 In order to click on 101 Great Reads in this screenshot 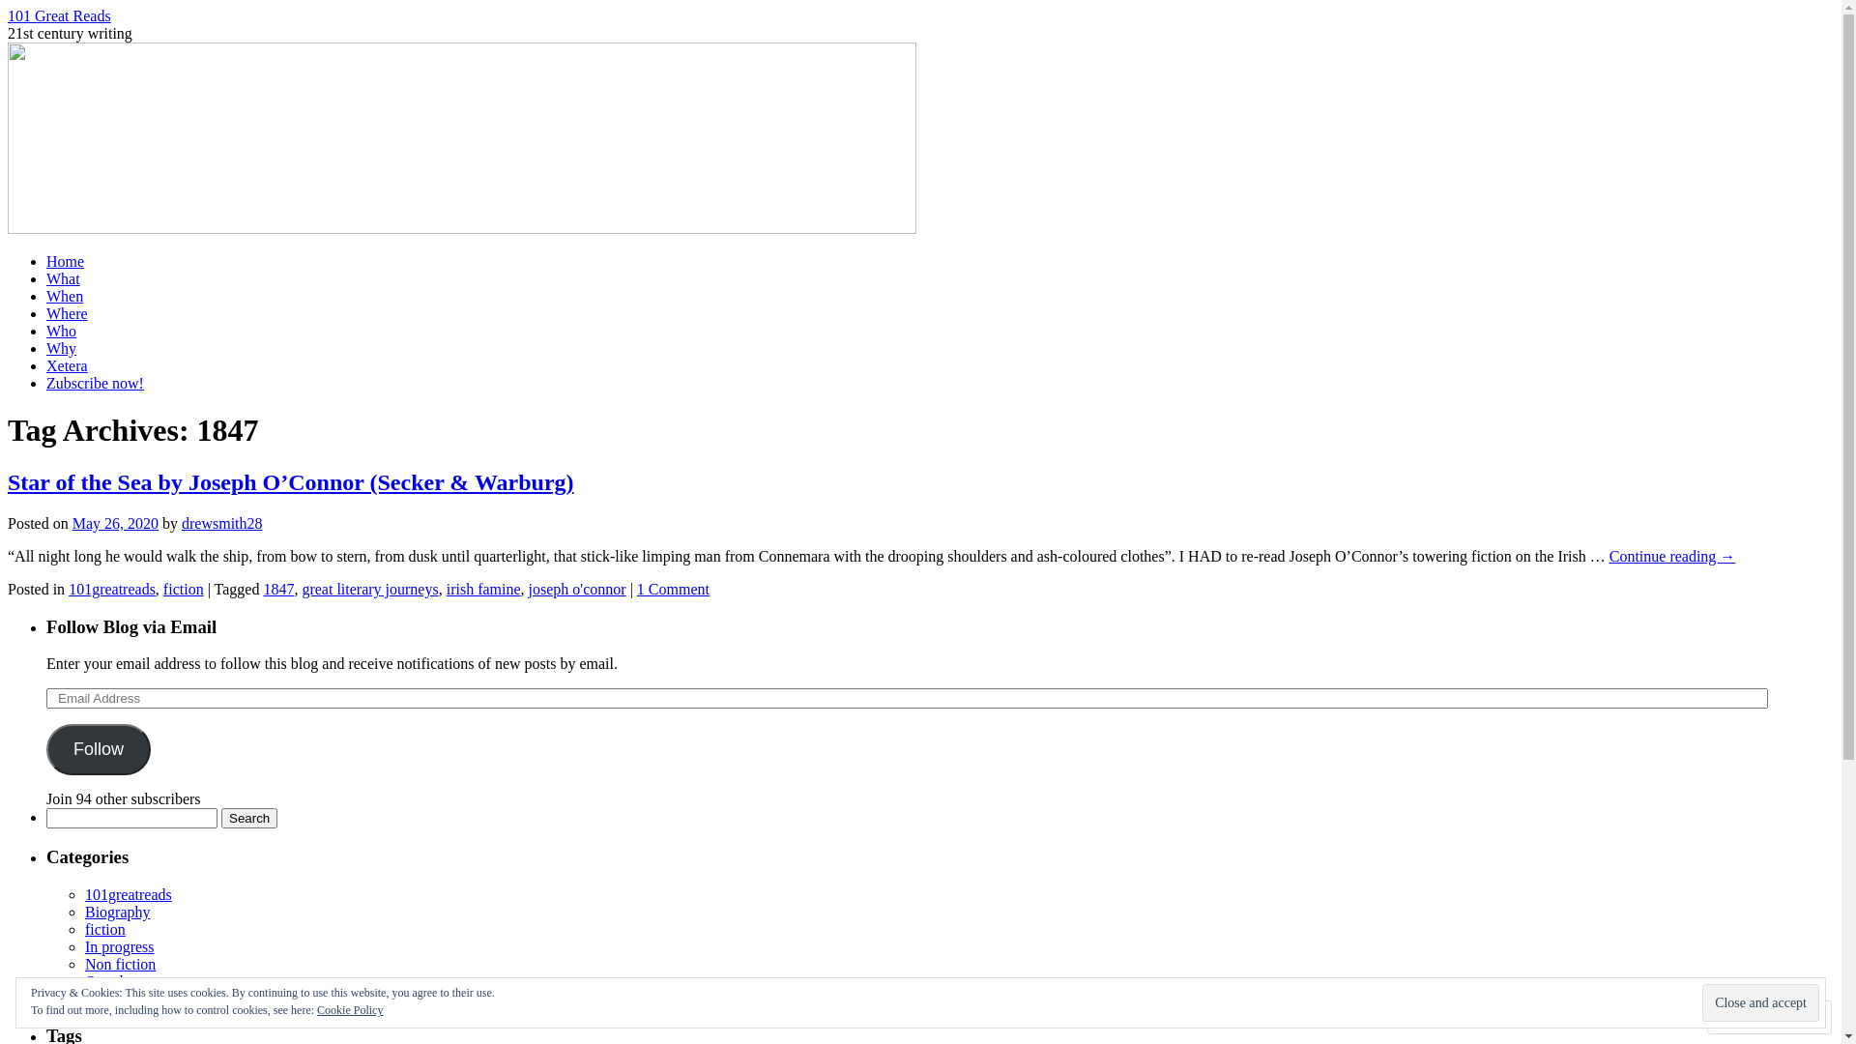, I will do `click(60, 15)`.